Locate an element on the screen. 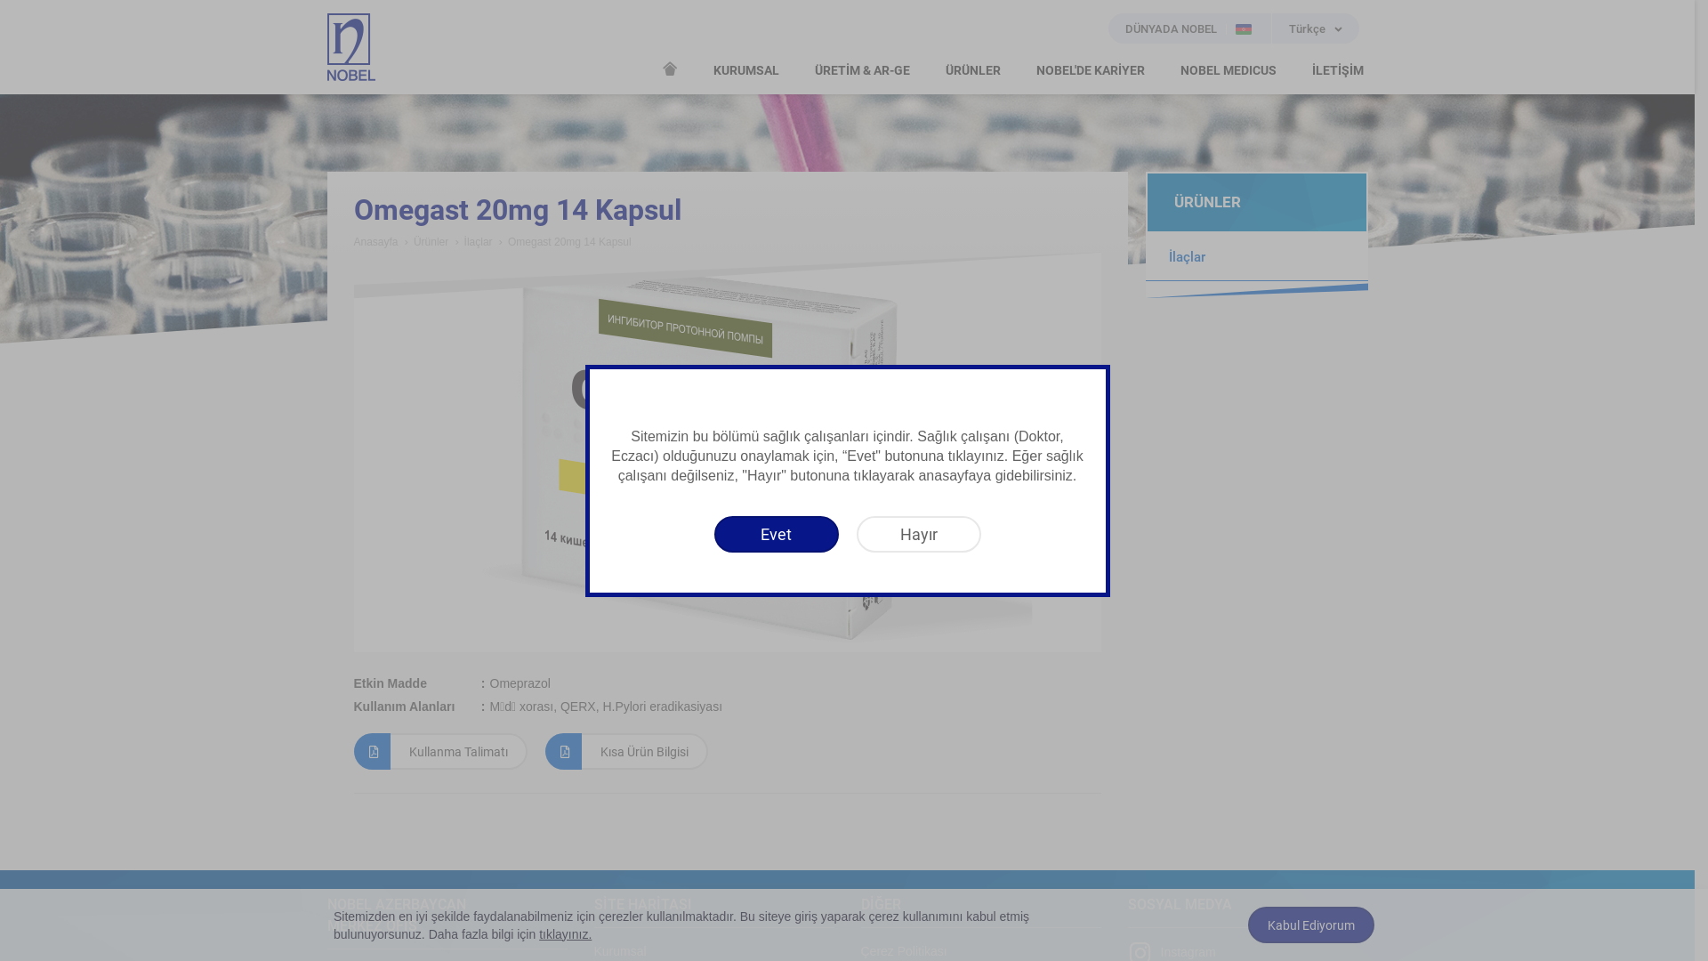  Kabul Ediyorum is located at coordinates (1311, 925).